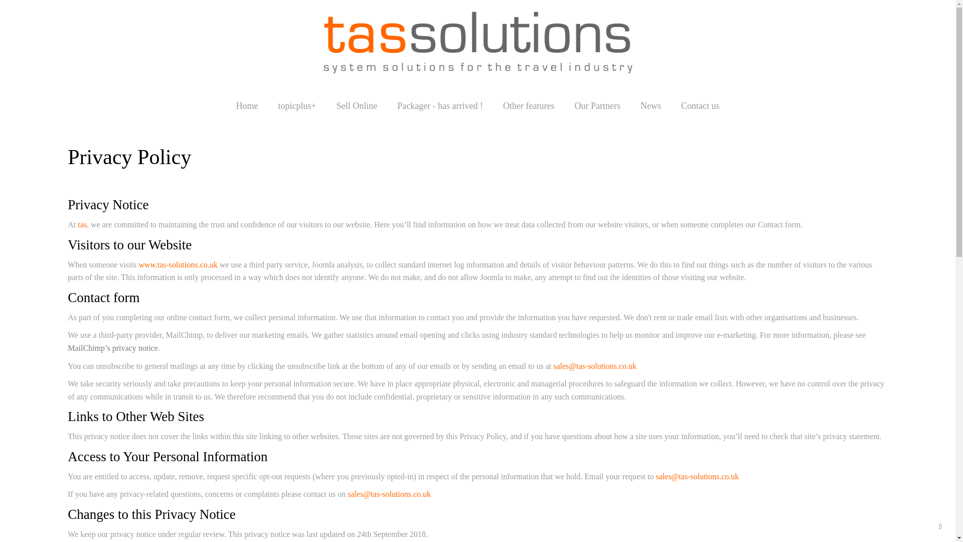 The width and height of the screenshot is (963, 542). Describe the element at coordinates (700, 106) in the screenshot. I see `Contact us` at that location.